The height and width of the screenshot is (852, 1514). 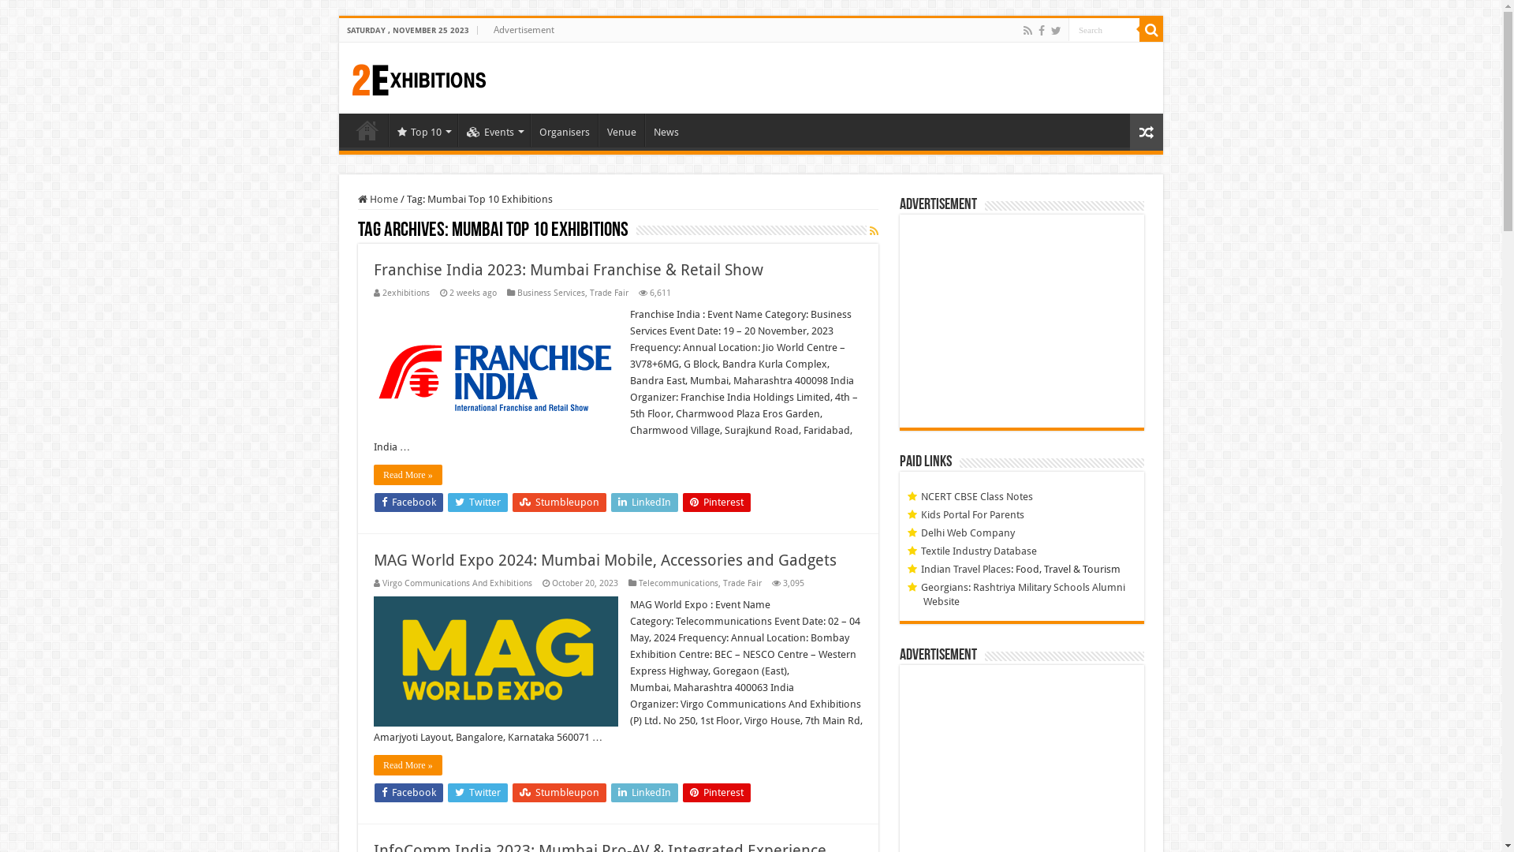 What do you see at coordinates (478, 793) in the screenshot?
I see `Twitter` at bounding box center [478, 793].